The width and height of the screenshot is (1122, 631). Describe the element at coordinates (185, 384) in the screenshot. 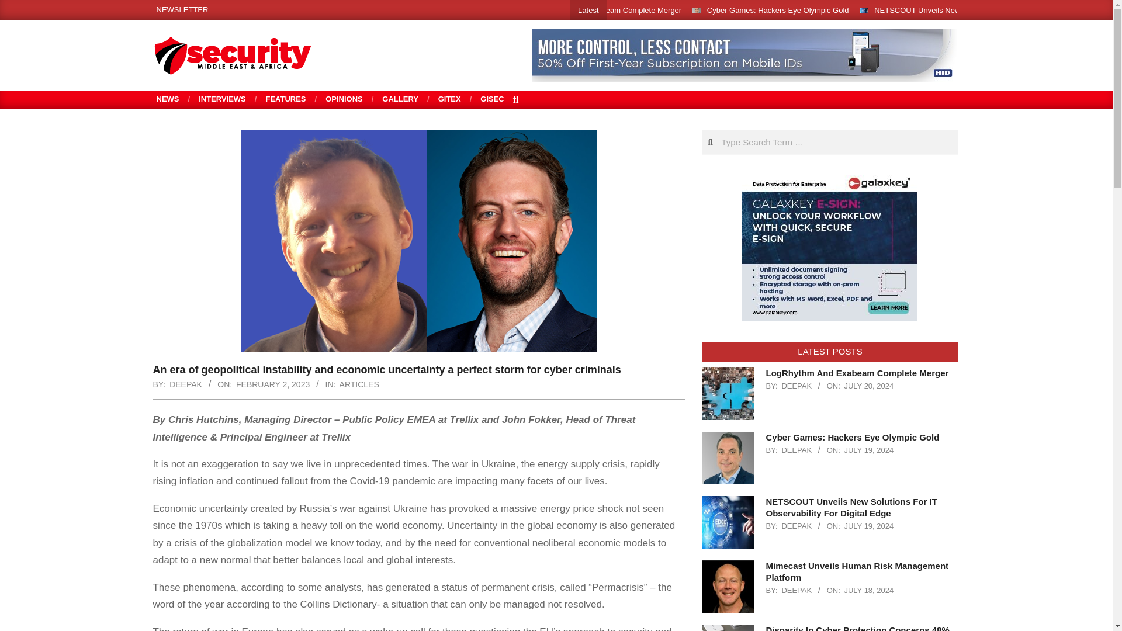

I see `Posts by Deepak` at that location.